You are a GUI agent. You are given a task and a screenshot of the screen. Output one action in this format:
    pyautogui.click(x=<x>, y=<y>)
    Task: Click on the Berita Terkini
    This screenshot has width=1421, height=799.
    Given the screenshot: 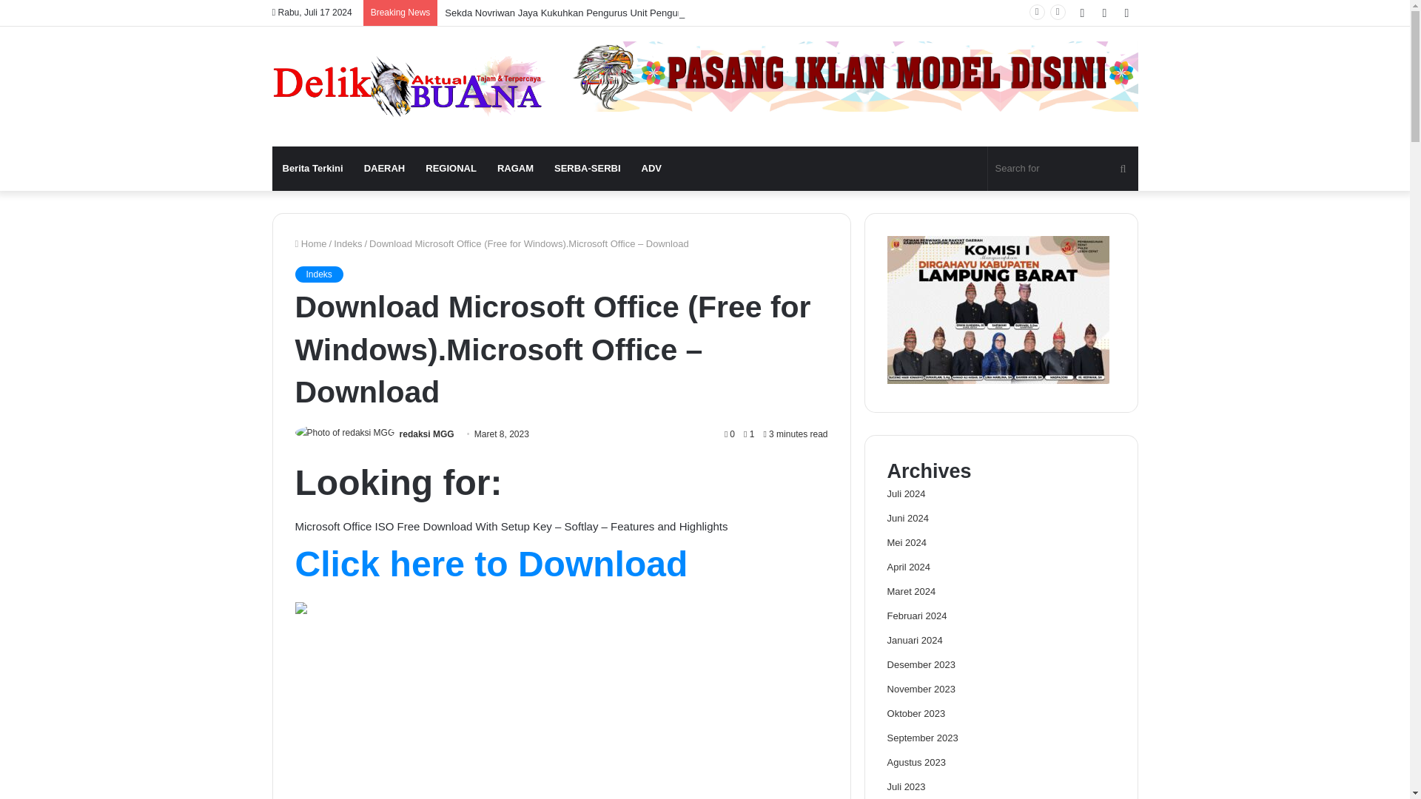 What is the action you would take?
    pyautogui.click(x=313, y=169)
    